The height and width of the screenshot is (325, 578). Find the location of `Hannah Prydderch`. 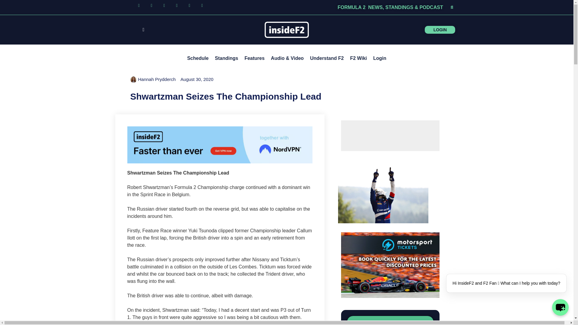

Hannah Prydderch is located at coordinates (153, 79).